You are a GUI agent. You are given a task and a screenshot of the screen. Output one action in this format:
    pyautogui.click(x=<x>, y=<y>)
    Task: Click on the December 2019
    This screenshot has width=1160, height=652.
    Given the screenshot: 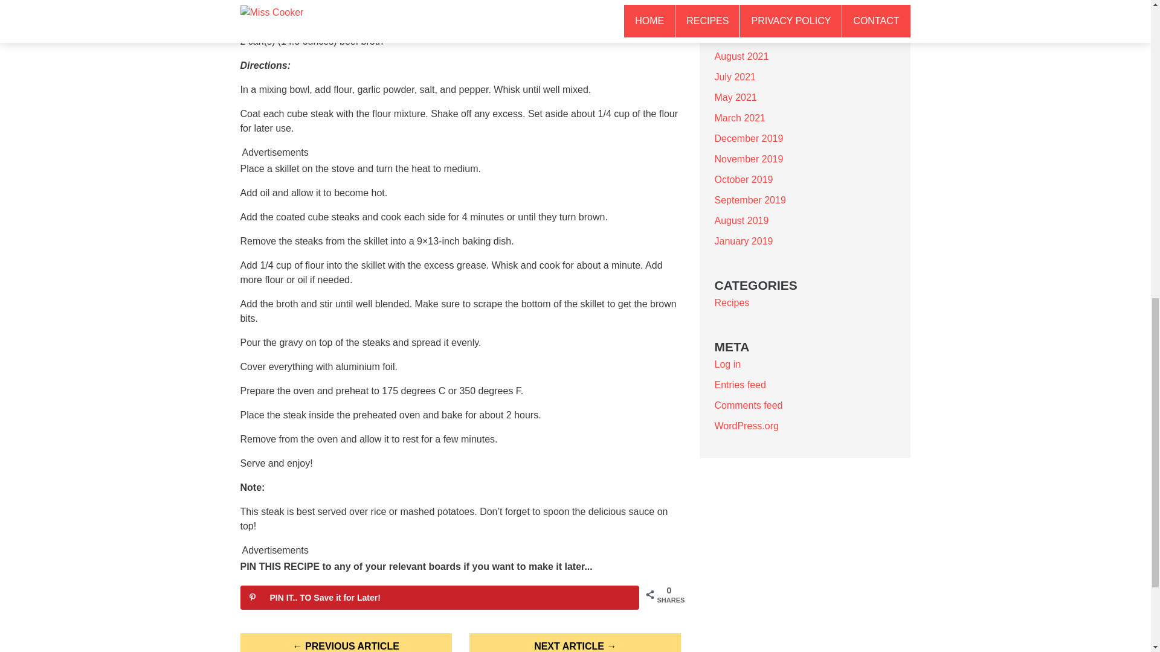 What is the action you would take?
    pyautogui.click(x=749, y=138)
    